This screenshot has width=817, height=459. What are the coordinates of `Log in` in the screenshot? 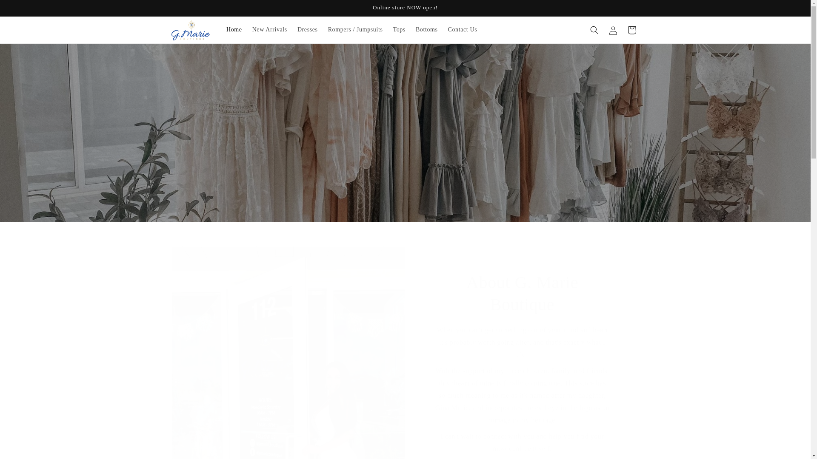 It's located at (613, 29).